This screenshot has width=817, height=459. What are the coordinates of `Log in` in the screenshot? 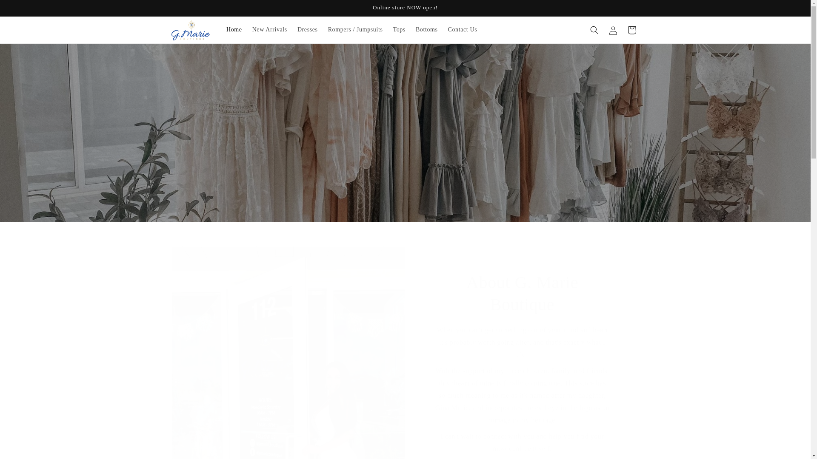 It's located at (613, 29).